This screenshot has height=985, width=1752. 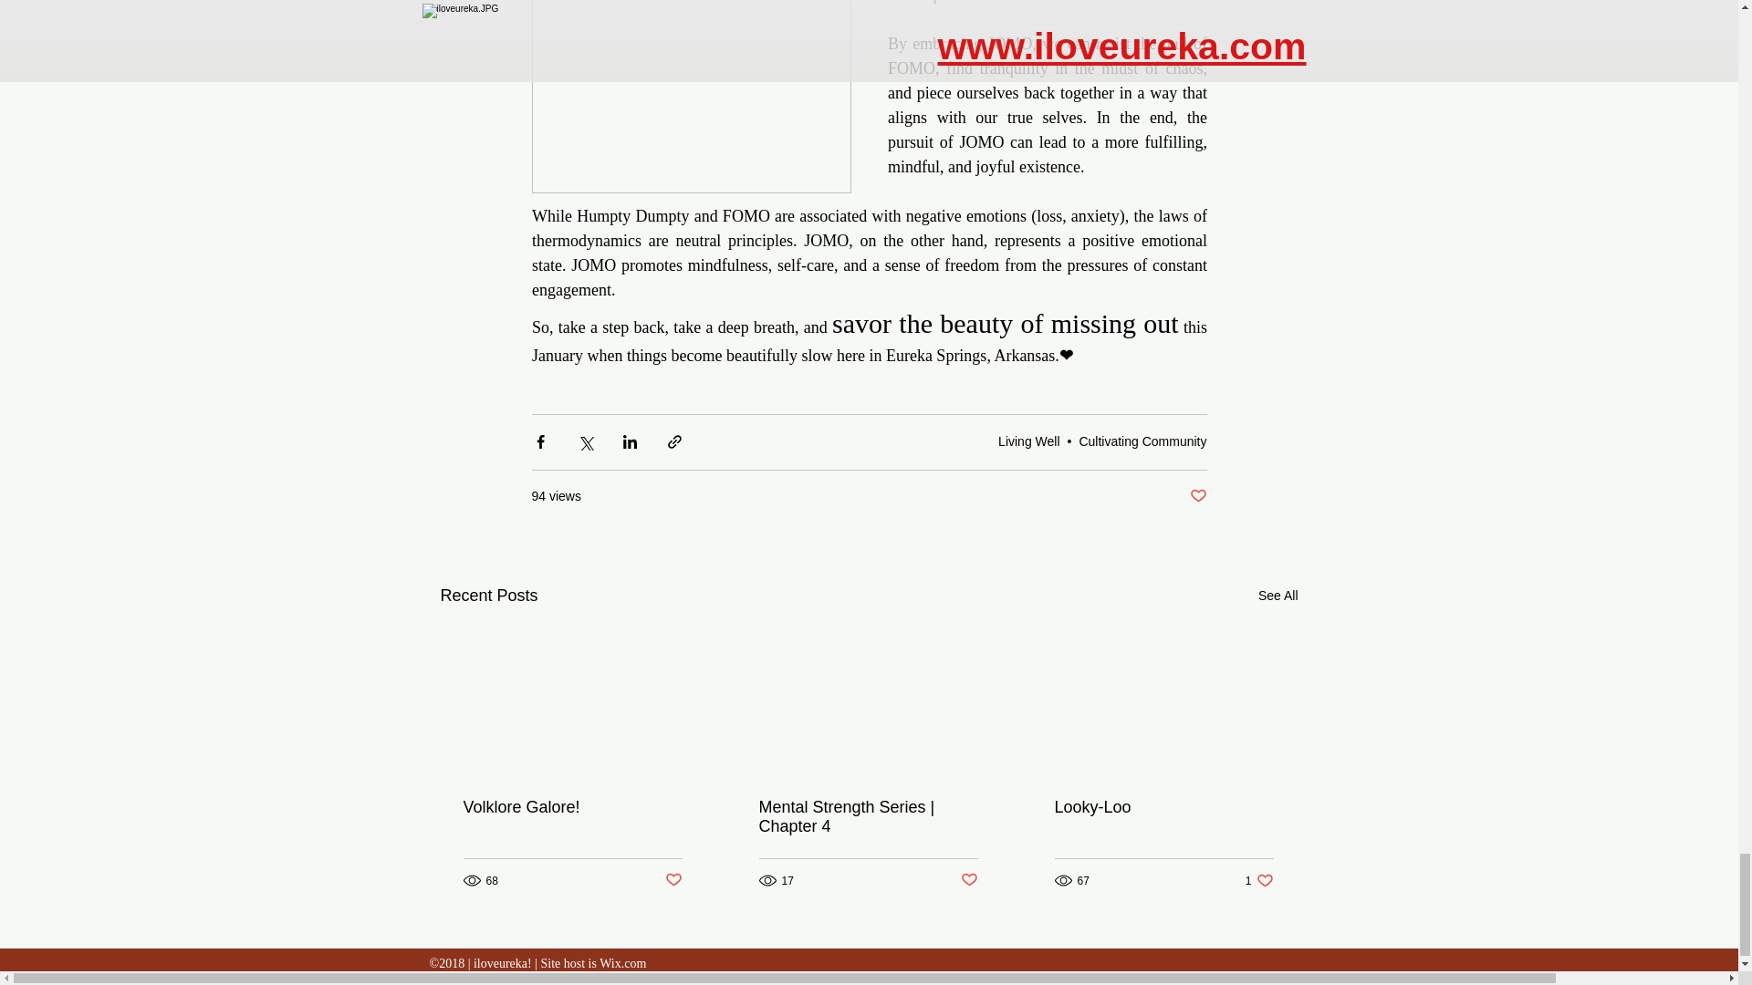 I want to click on Post not marked as liked, so click(x=1197, y=496).